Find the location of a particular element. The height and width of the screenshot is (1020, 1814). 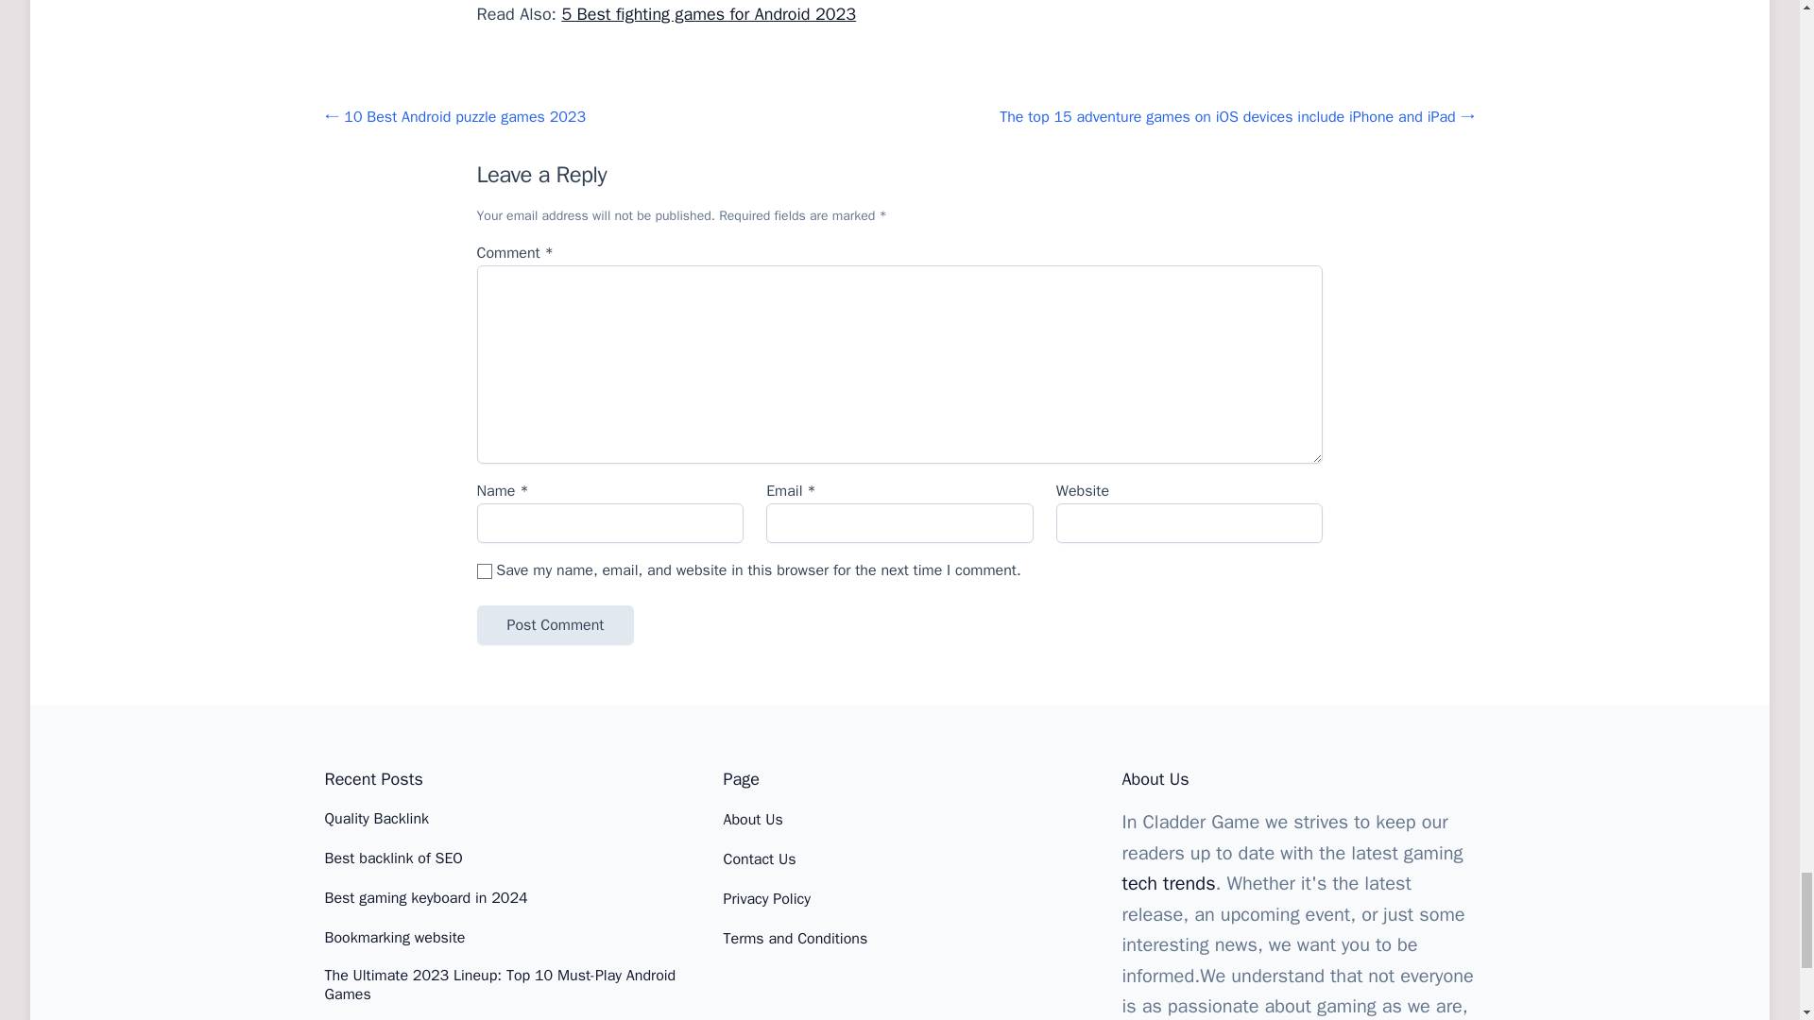

About Us is located at coordinates (754, 820).